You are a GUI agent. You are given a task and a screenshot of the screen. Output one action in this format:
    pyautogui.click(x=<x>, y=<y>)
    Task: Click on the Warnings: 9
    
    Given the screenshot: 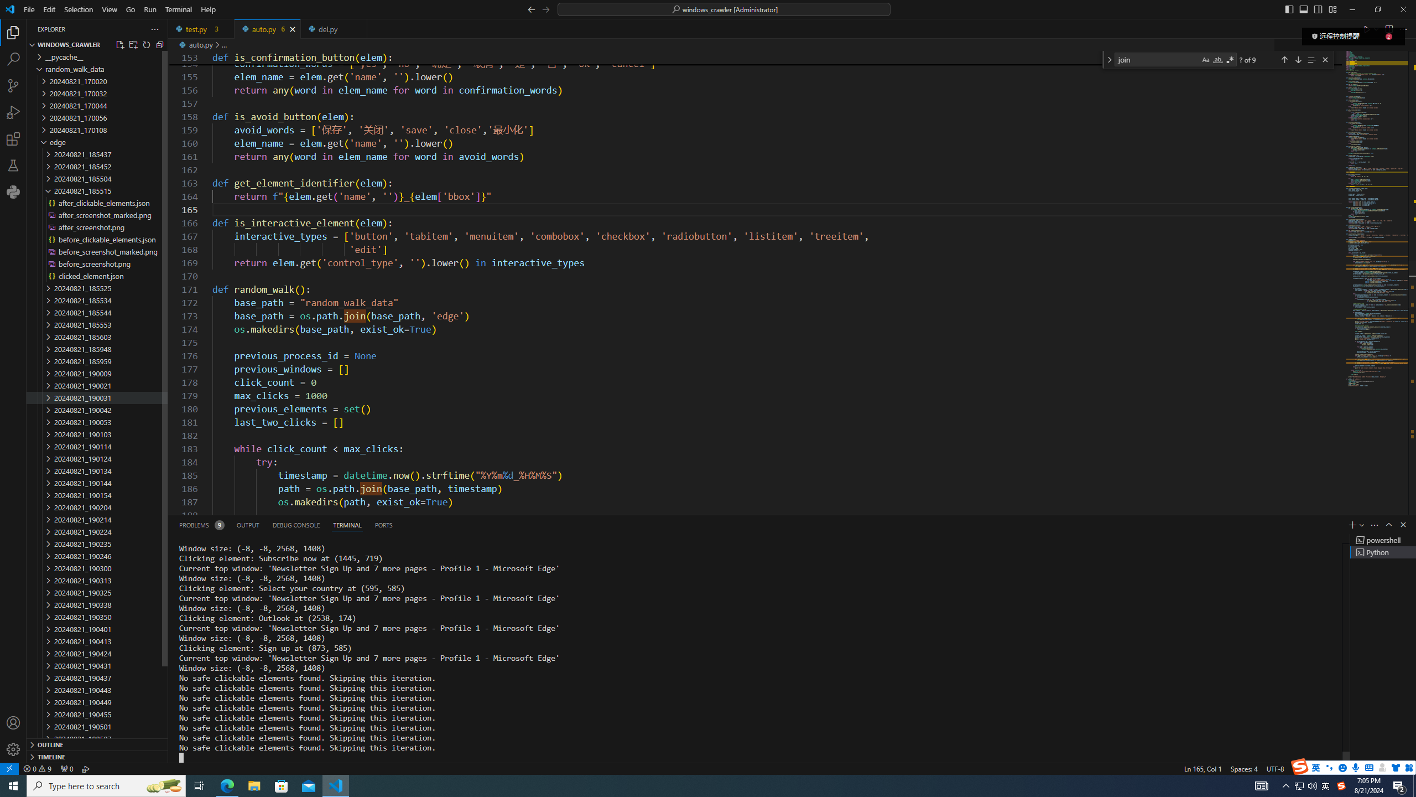 What is the action you would take?
    pyautogui.click(x=37, y=768)
    